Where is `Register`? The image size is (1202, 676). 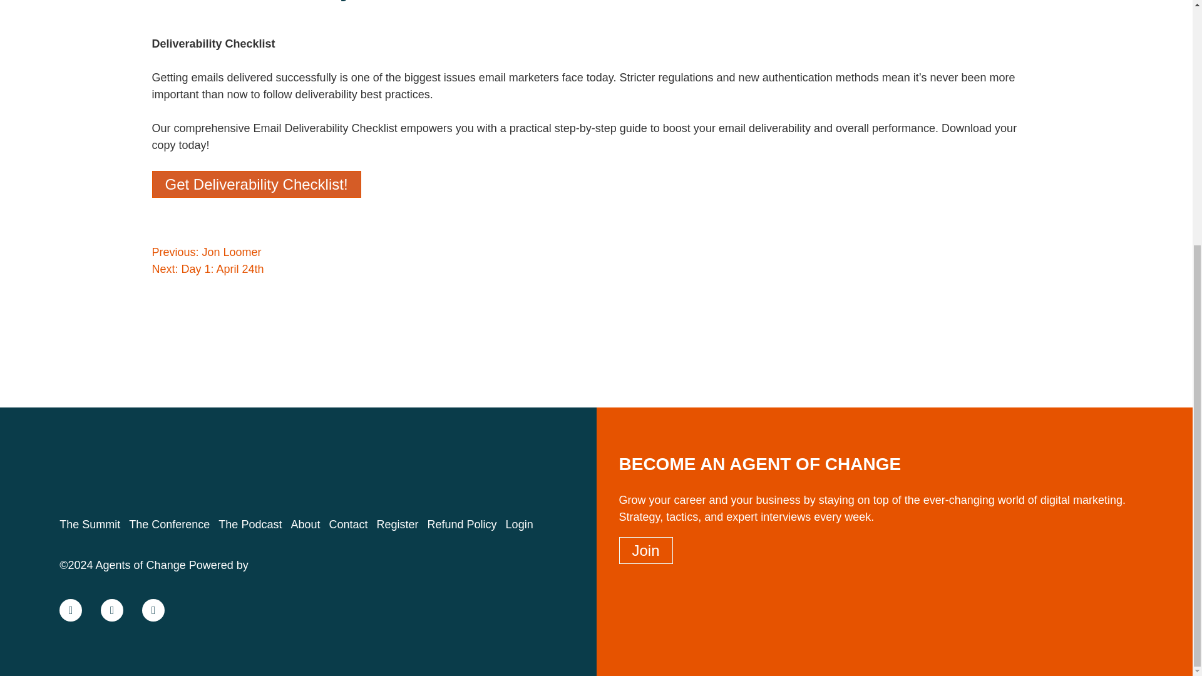
Register is located at coordinates (401, 525).